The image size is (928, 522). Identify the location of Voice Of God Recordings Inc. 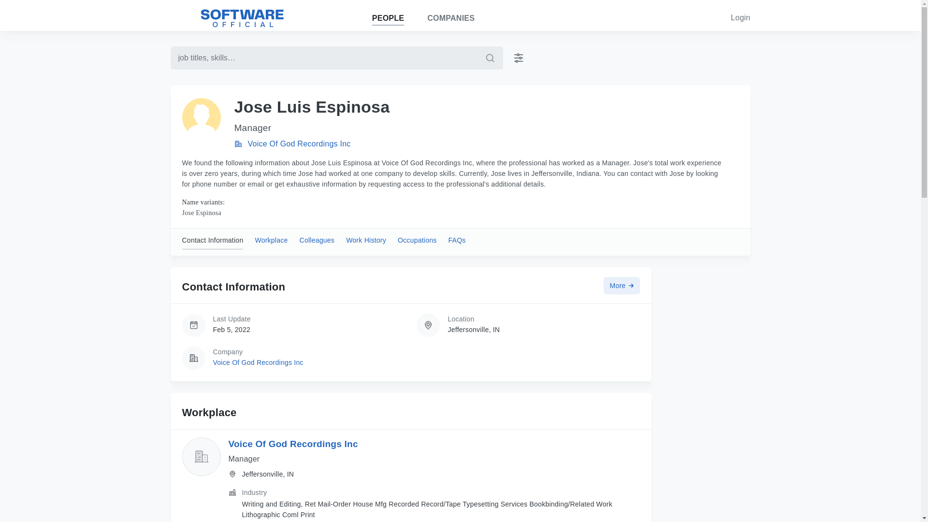
(299, 144).